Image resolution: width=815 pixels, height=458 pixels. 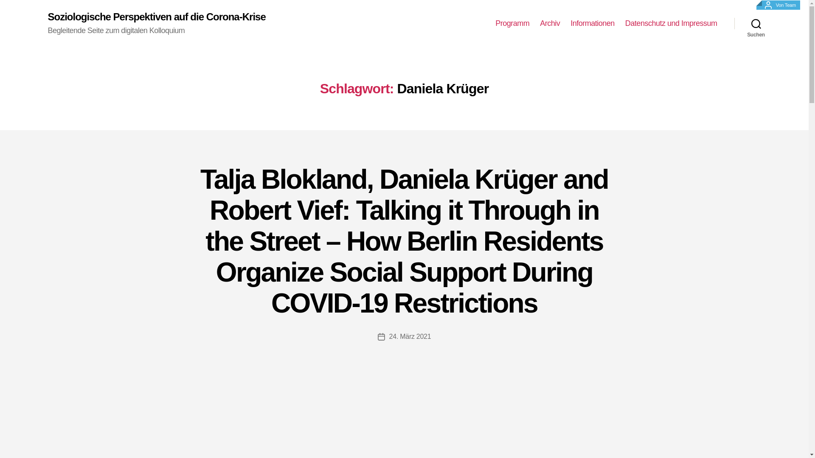 What do you see at coordinates (790, 5) in the screenshot?
I see `Team` at bounding box center [790, 5].